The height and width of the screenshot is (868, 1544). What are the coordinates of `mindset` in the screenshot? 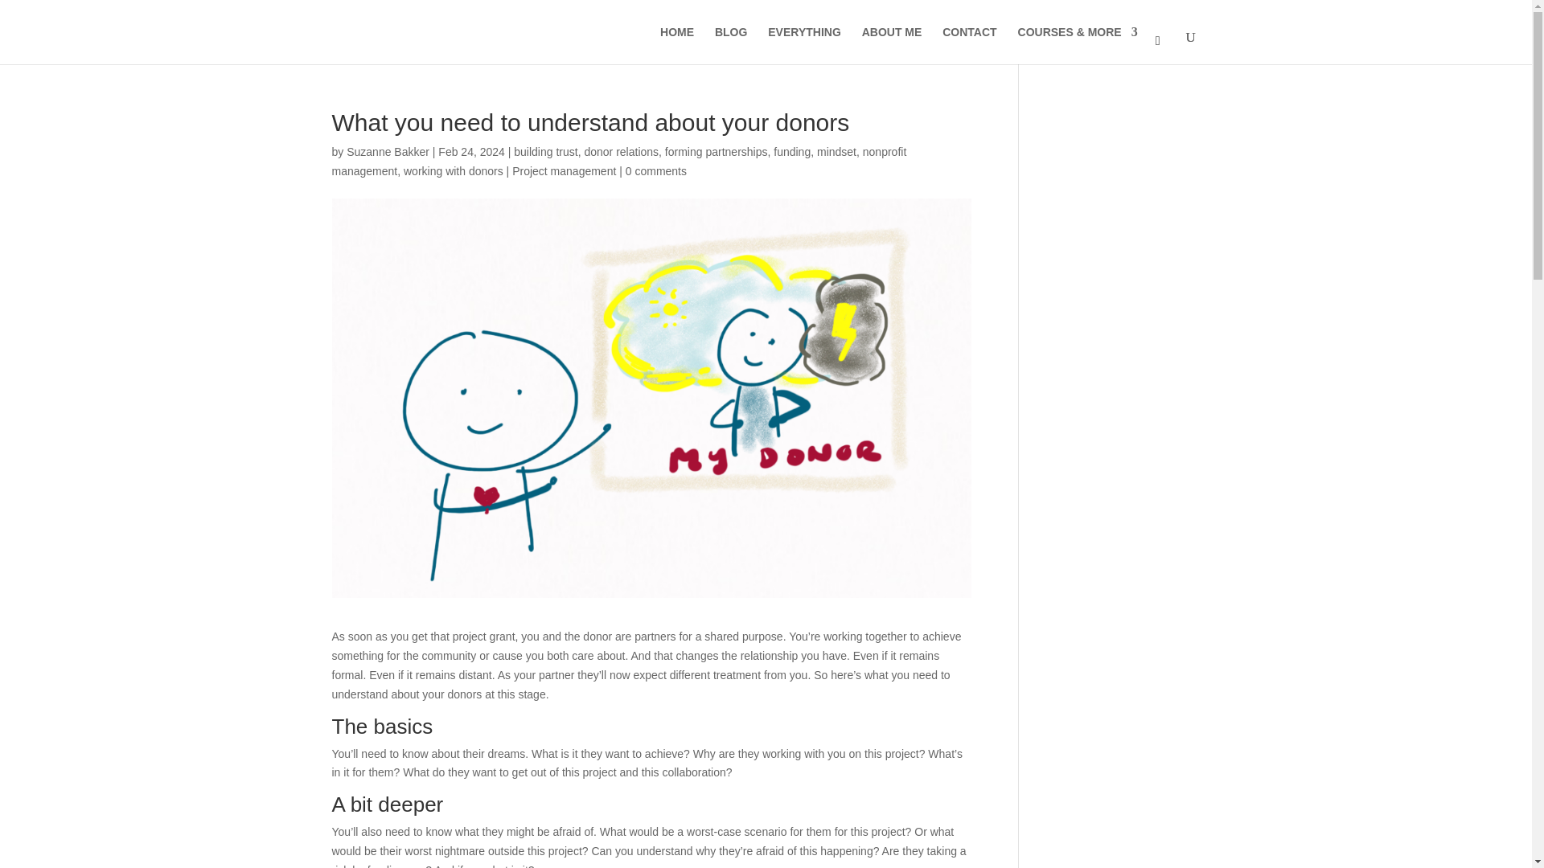 It's located at (836, 151).